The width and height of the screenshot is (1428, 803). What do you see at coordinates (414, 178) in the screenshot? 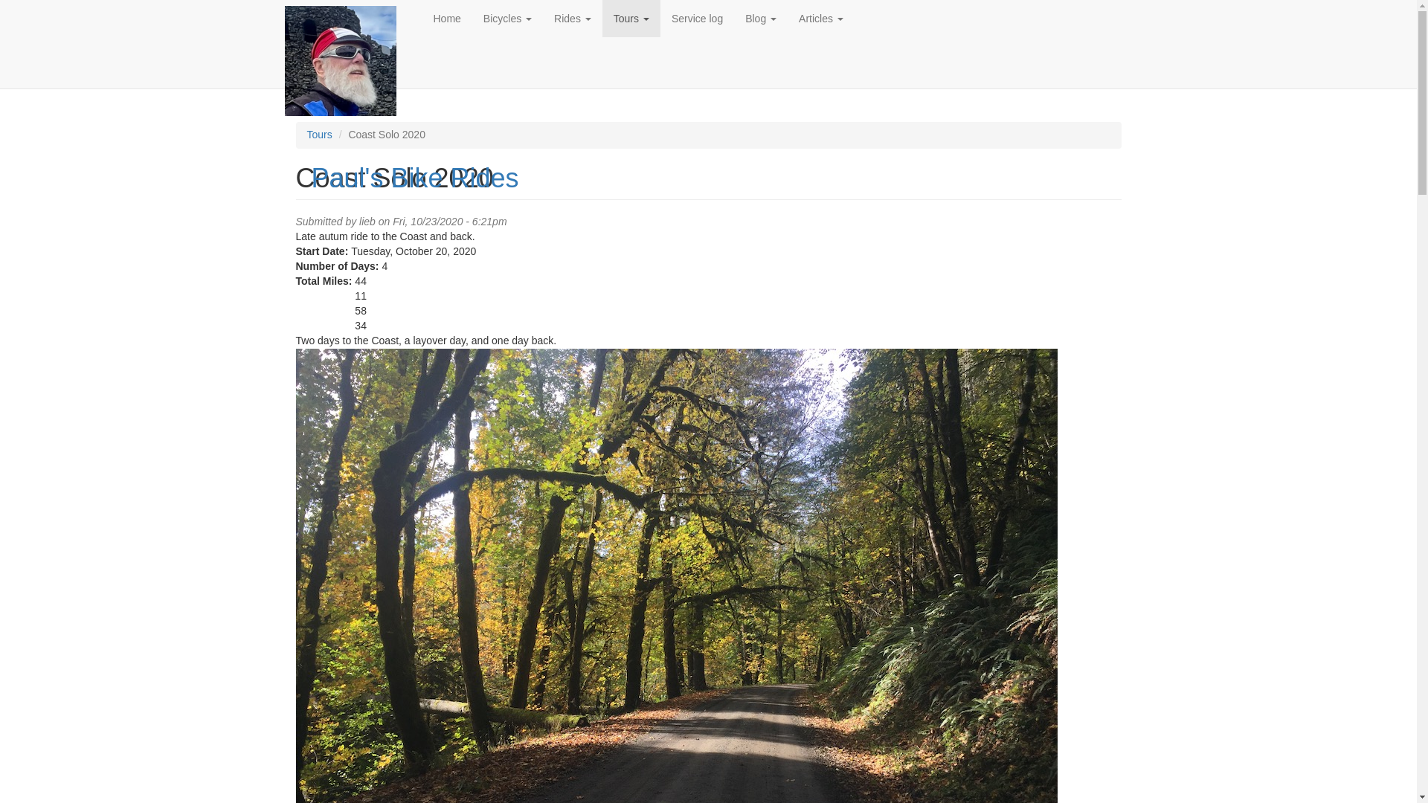
I see `Home` at bounding box center [414, 178].